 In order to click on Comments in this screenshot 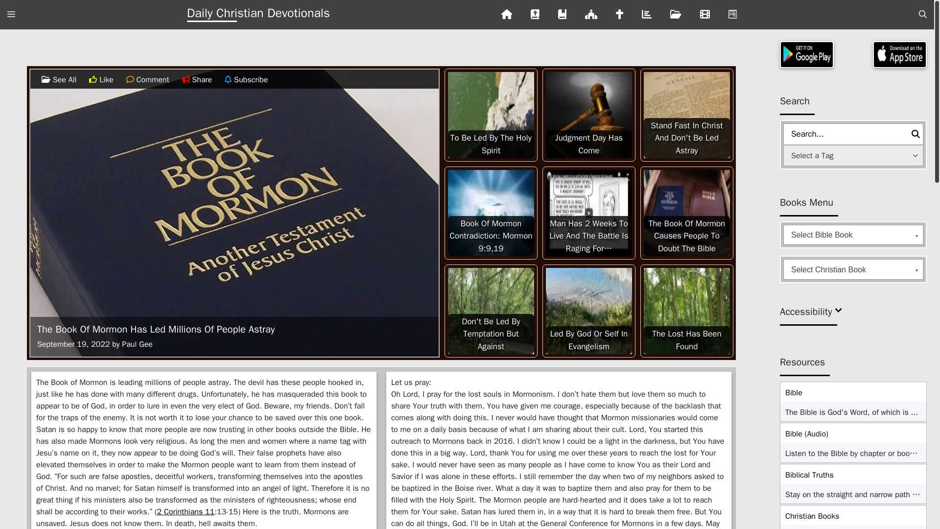, I will do `click(131, 79)`.